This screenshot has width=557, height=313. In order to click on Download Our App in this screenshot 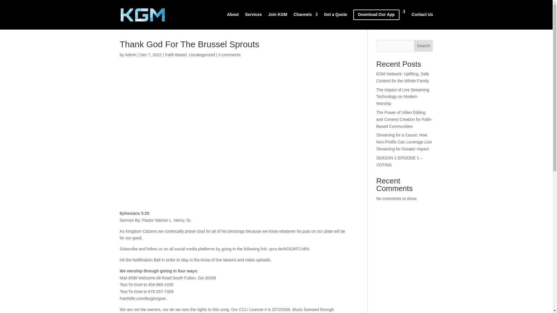, I will do `click(379, 19)`.